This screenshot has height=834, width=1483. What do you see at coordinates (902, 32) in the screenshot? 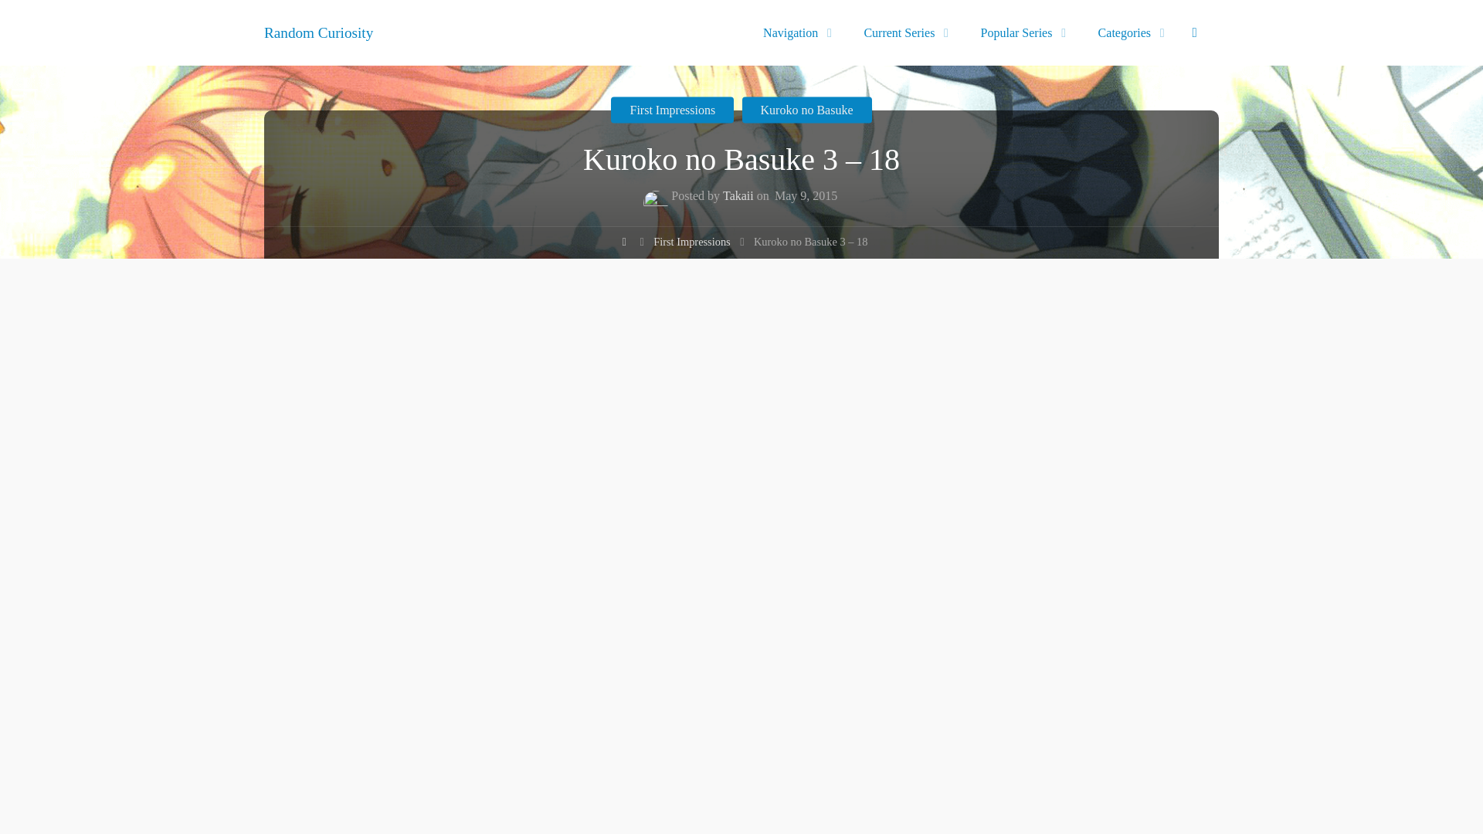
I see `Current Series` at bounding box center [902, 32].